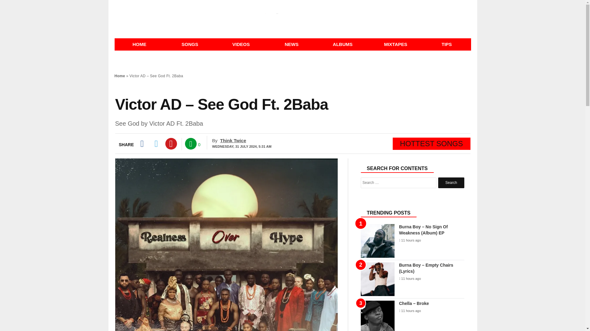  I want to click on Think Twice, so click(233, 140).